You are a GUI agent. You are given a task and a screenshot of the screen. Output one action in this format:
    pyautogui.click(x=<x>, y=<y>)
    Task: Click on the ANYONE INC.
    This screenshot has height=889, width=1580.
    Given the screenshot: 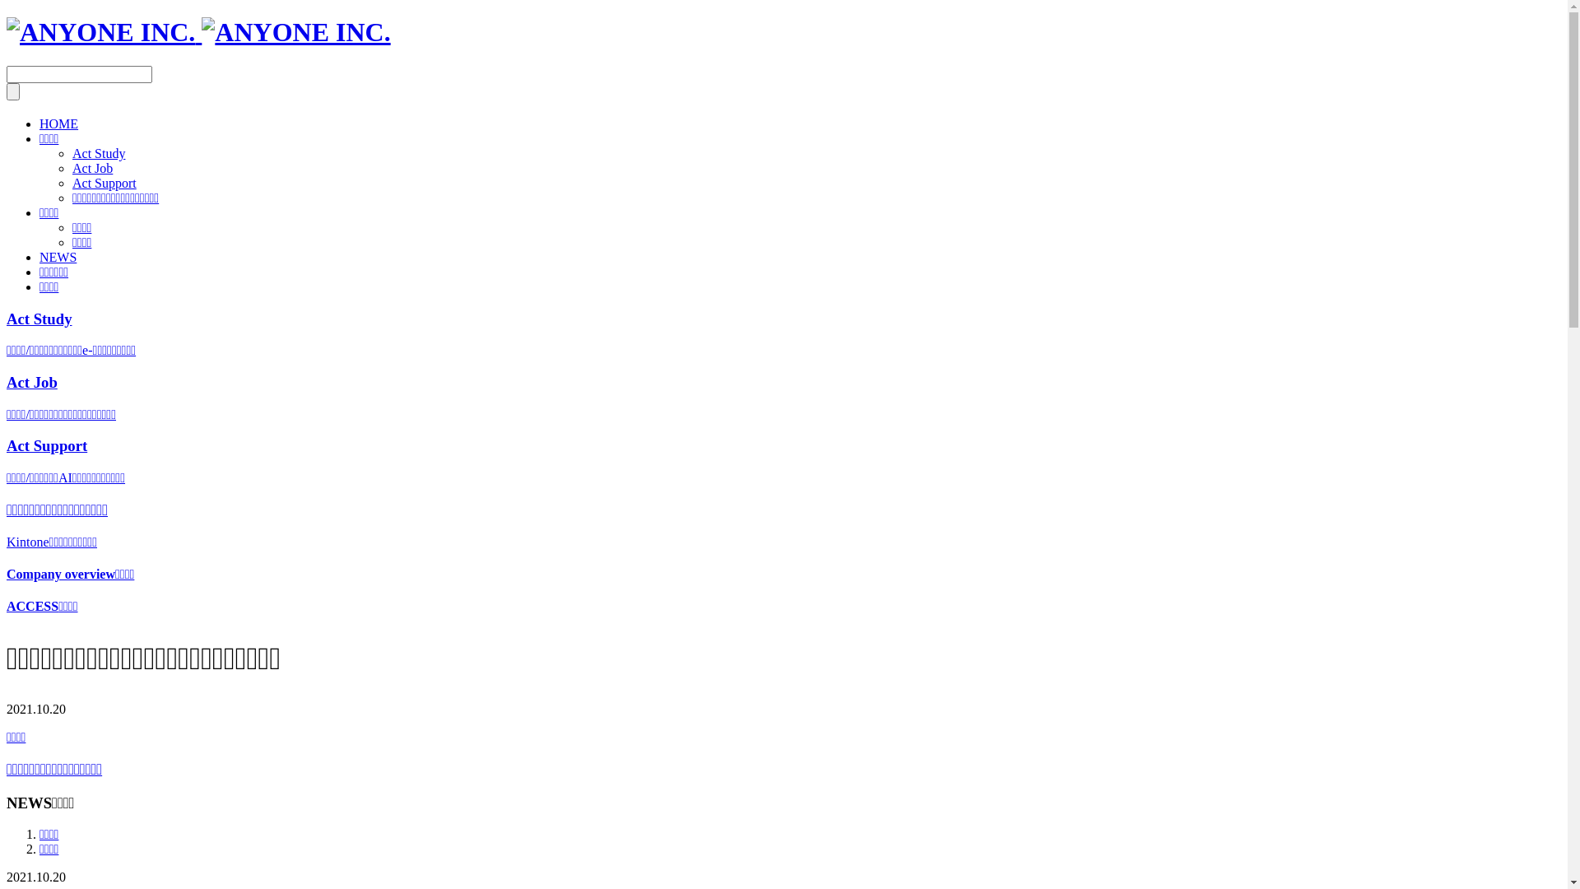 What is the action you would take?
    pyautogui.click(x=100, y=33)
    